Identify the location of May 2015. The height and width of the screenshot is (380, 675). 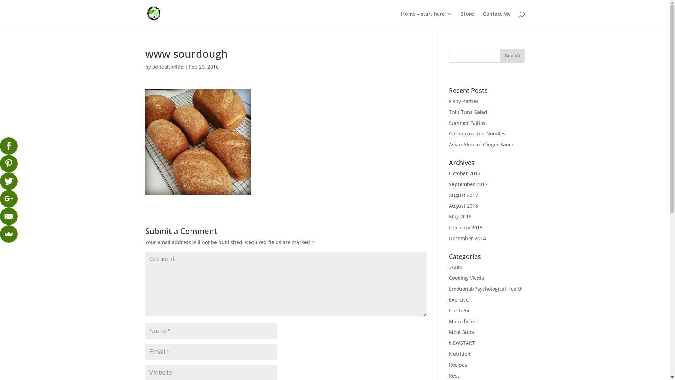
(460, 217).